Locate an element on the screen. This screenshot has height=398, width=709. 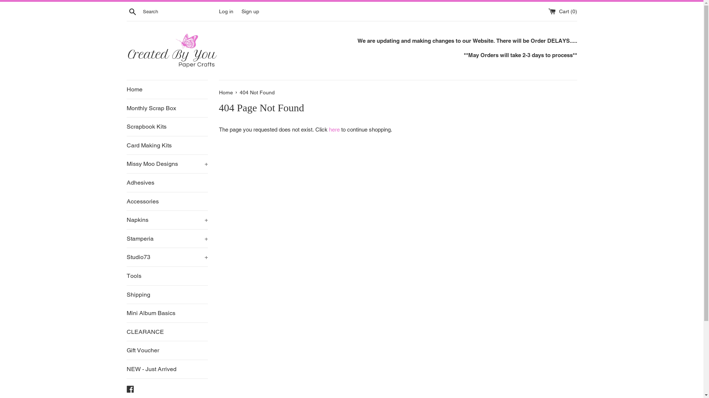
Sign up is located at coordinates (250, 11).